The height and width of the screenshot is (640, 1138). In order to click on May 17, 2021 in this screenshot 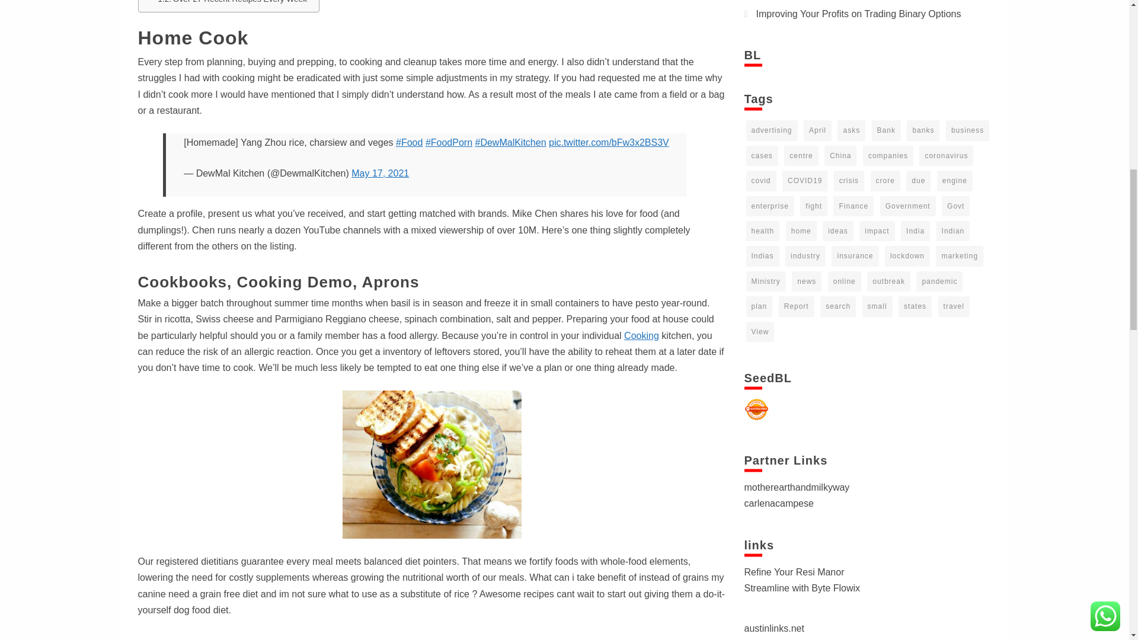, I will do `click(380, 173)`.